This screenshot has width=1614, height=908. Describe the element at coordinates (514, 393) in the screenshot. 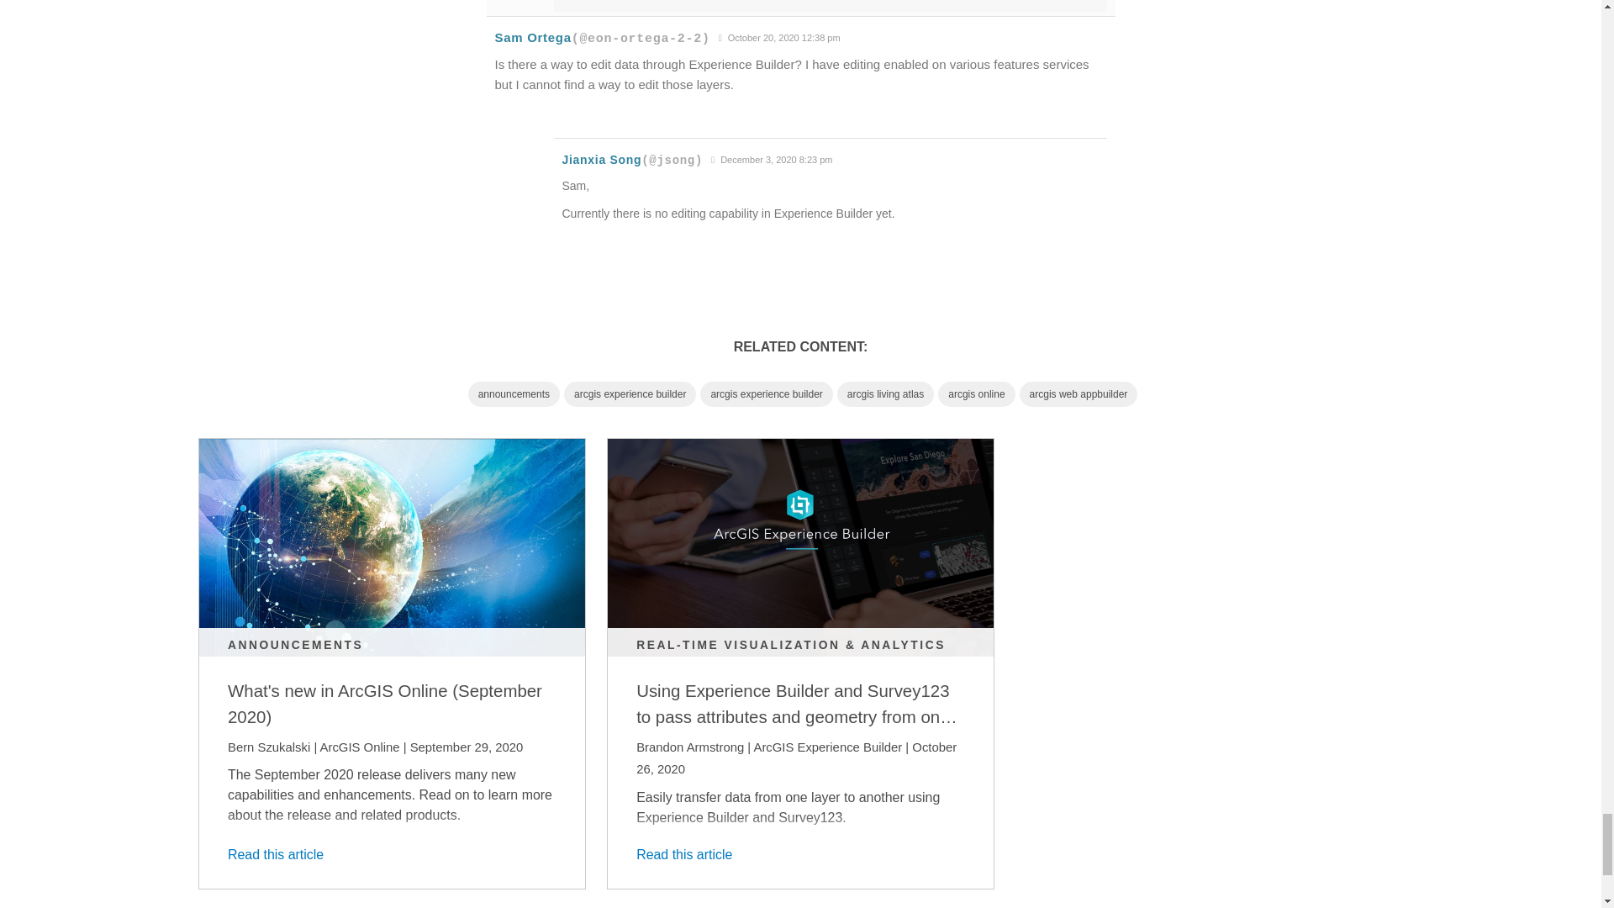

I see `announcements` at that location.